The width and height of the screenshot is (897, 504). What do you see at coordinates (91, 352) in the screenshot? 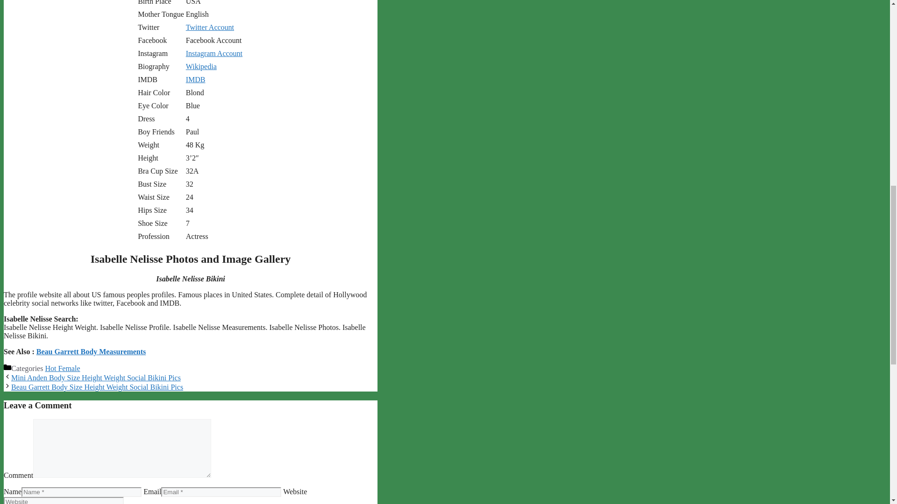
I see `Beau Garrett Body Measurements` at bounding box center [91, 352].